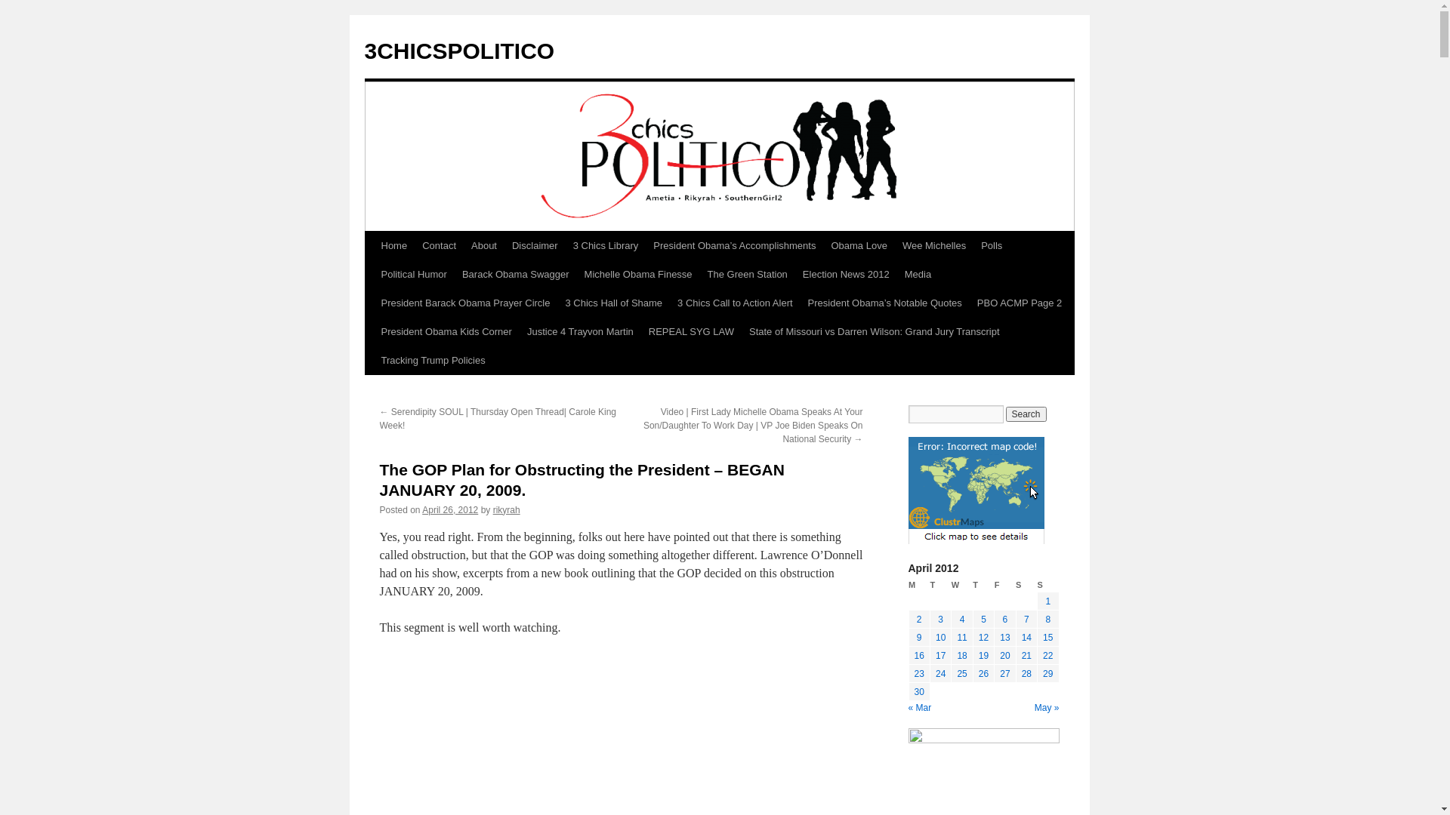  Describe the element at coordinates (920, 656) in the screenshot. I see `16` at that location.